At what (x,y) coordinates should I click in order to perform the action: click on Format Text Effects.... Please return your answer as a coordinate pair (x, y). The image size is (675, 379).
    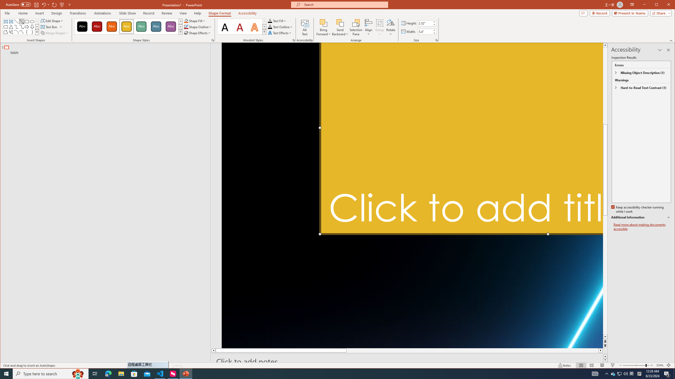
    Looking at the image, I should click on (613, 374).